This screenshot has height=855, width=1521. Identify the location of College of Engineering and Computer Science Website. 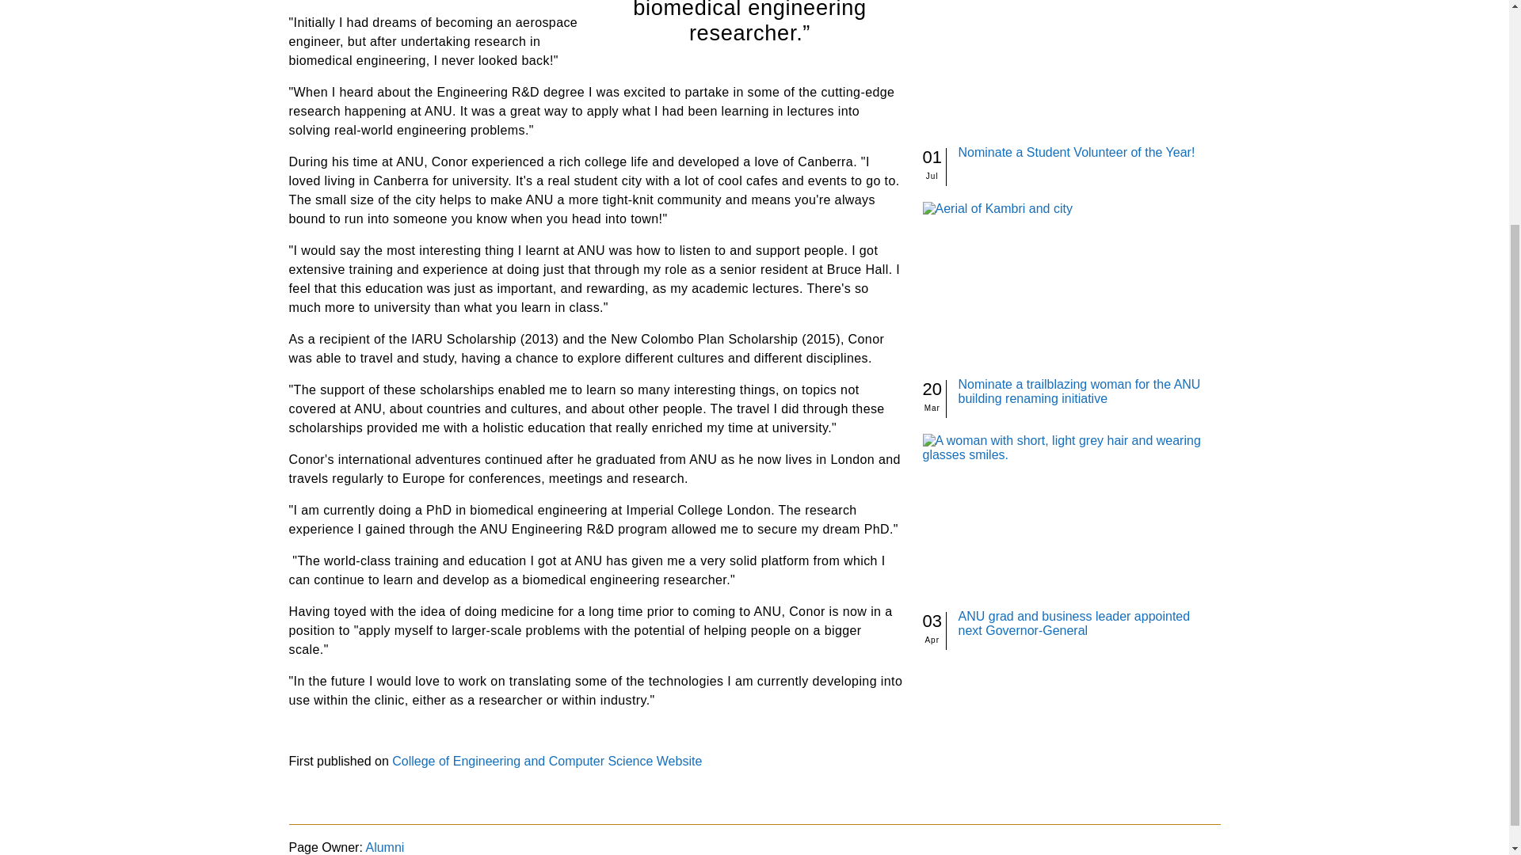
(547, 760).